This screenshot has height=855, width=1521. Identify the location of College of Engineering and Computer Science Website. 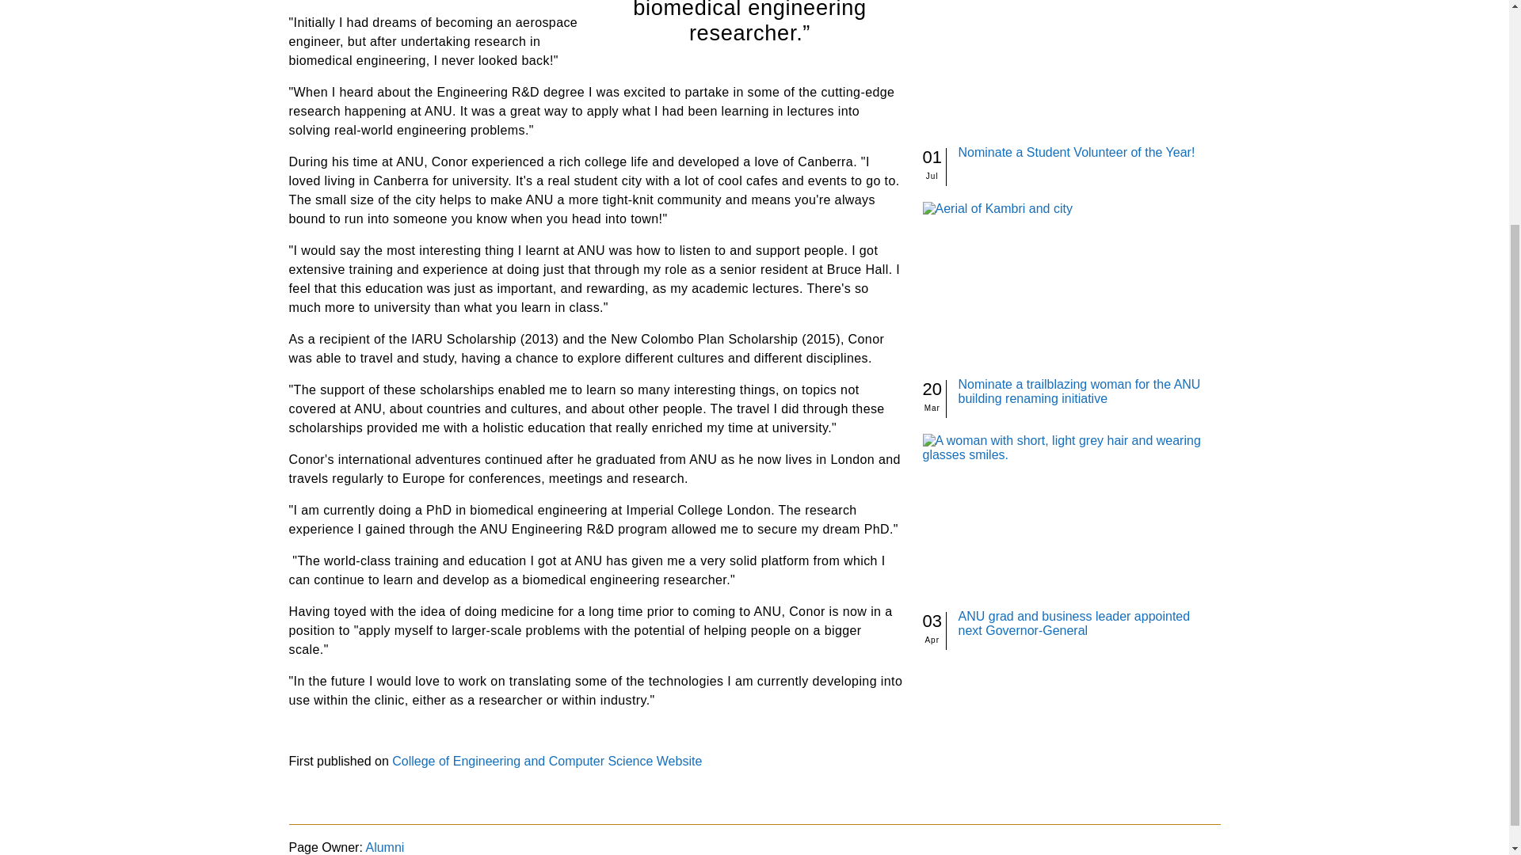
(547, 760).